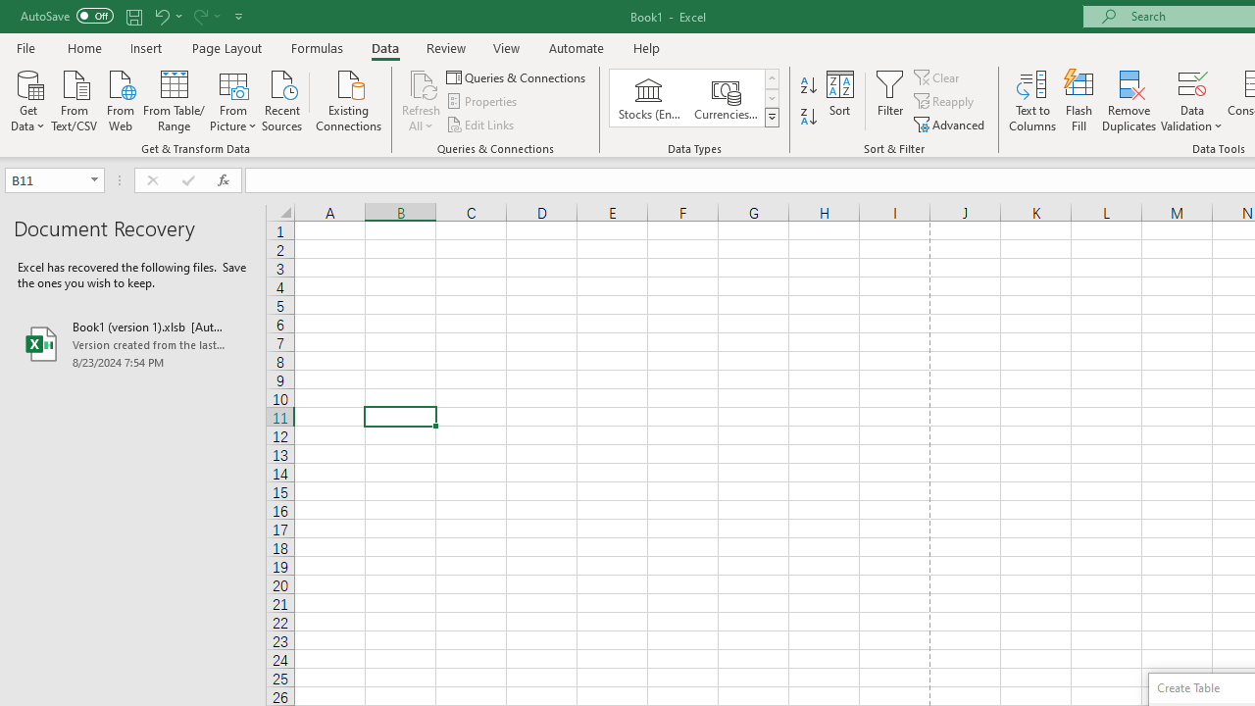 The height and width of the screenshot is (706, 1255). I want to click on From Web, so click(120, 99).